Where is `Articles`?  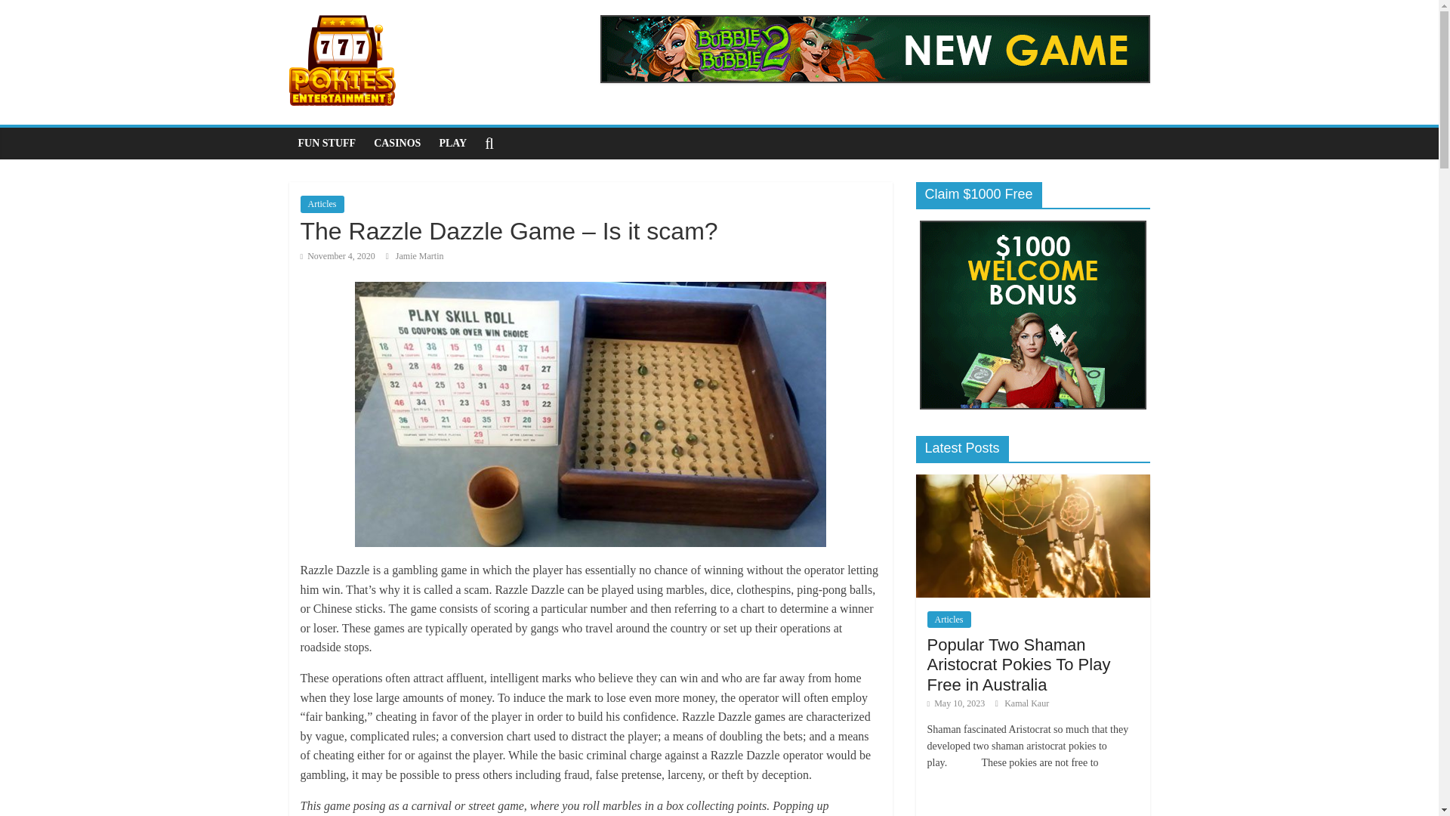
Articles is located at coordinates (322, 204).